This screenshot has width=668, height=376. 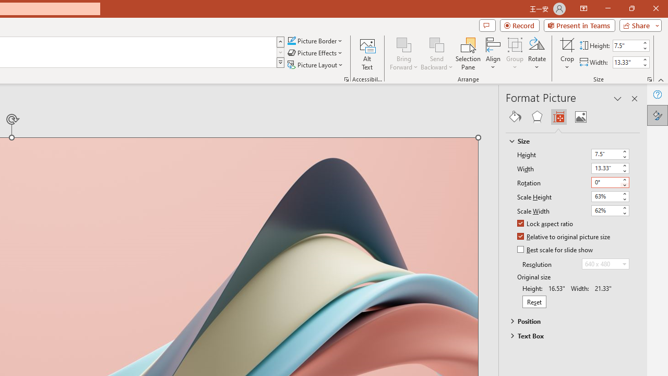 I want to click on Picture Effects, so click(x=316, y=53).